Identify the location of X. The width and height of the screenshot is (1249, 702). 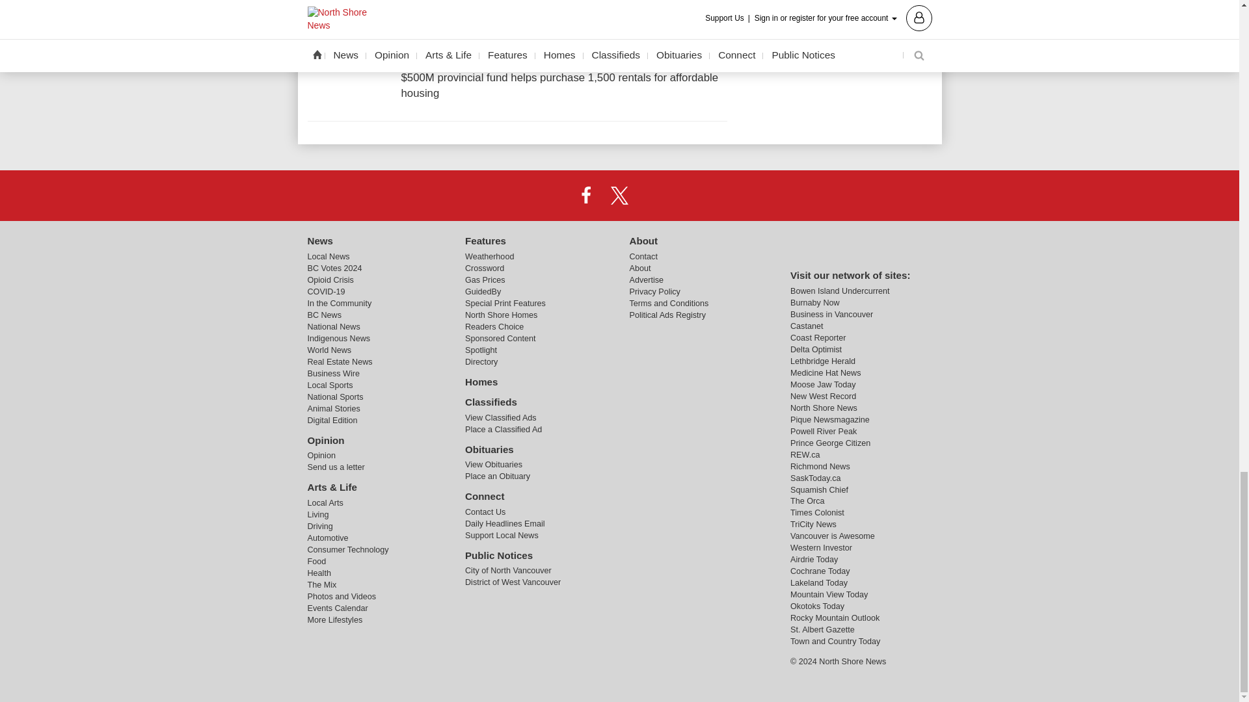
(619, 195).